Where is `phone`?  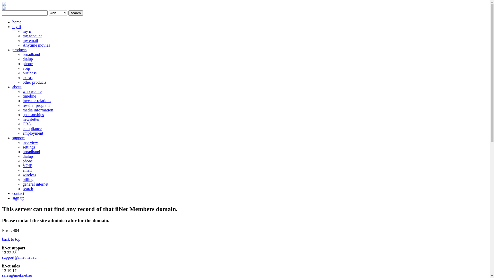 phone is located at coordinates (28, 64).